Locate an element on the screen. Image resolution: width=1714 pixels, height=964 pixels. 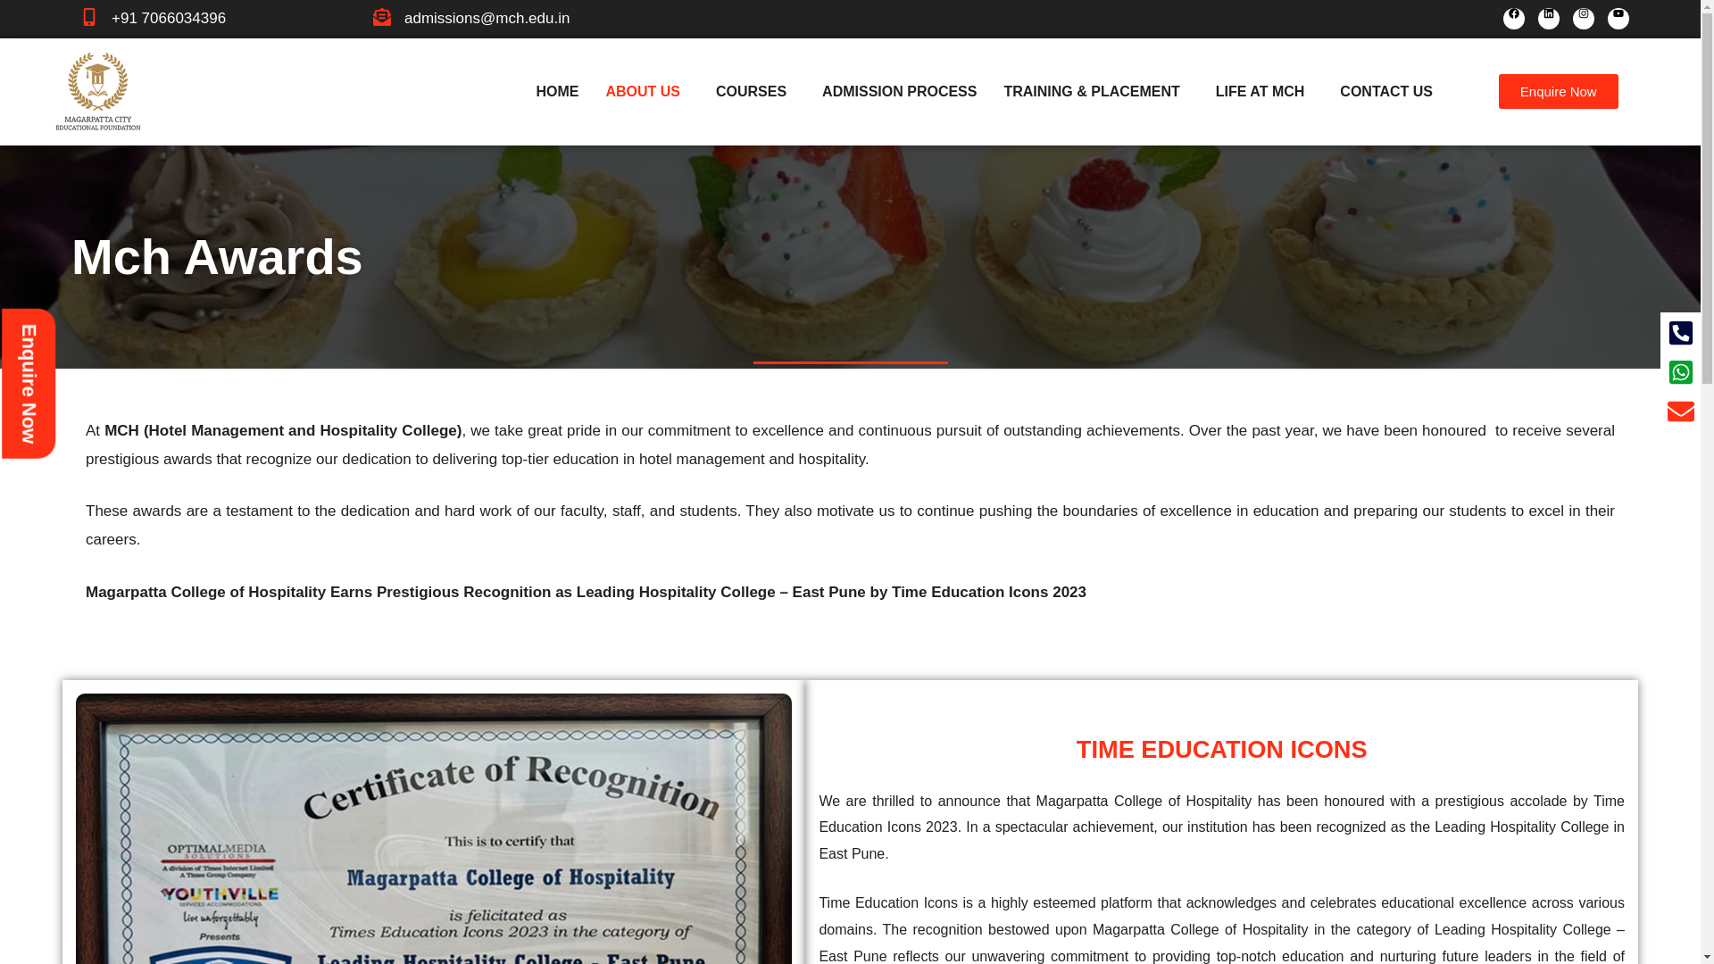
Youtube is located at coordinates (1618, 18).